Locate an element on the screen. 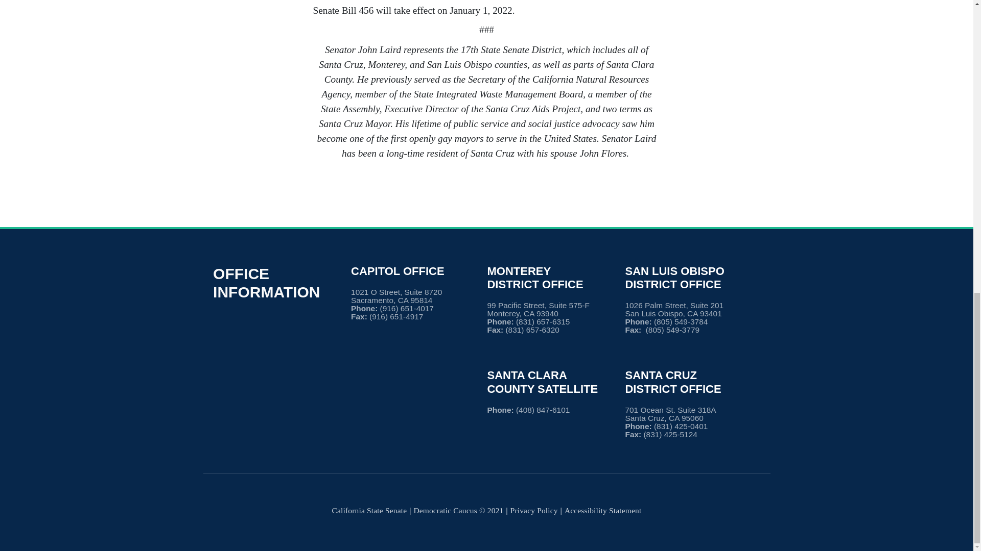 The image size is (981, 551). Privacy Policy is located at coordinates (534, 510).